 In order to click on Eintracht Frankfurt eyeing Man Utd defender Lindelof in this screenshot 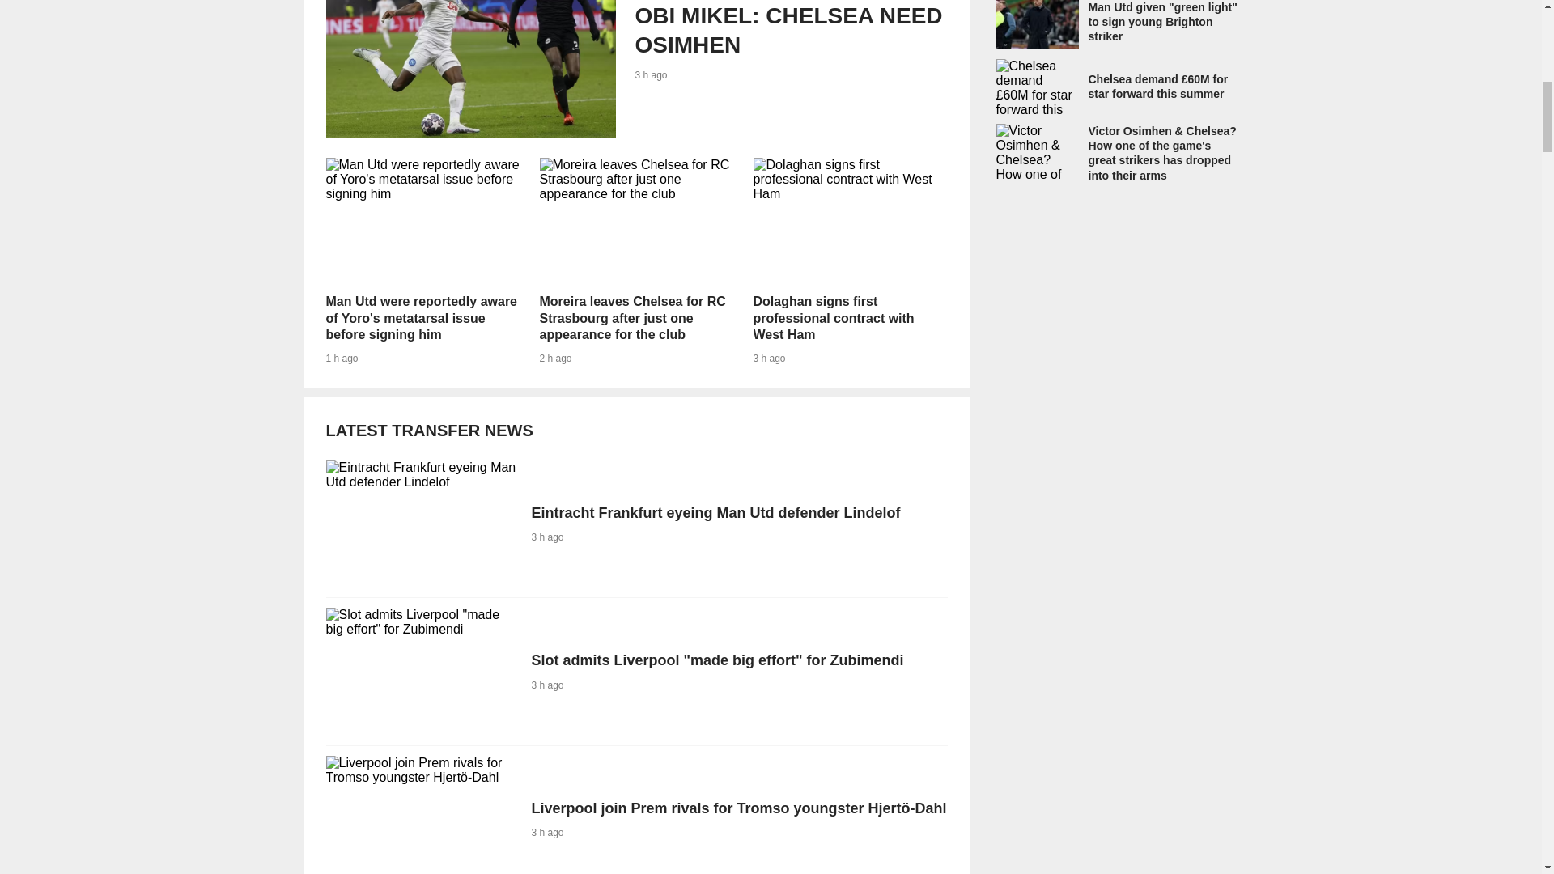, I will do `click(635, 69)`.